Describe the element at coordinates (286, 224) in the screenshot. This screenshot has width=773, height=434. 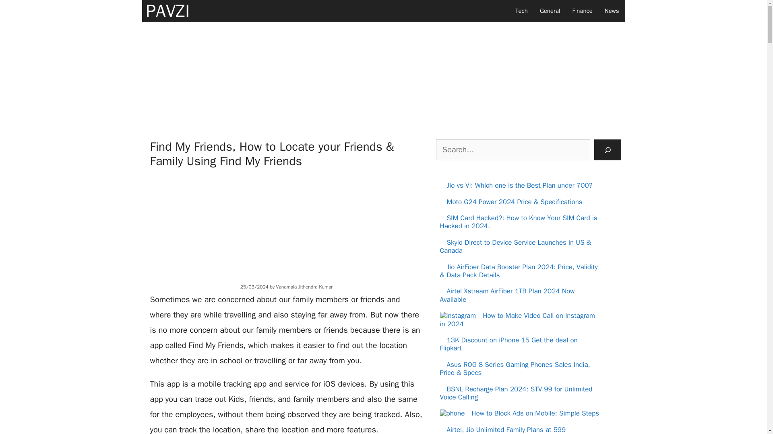
I see `Advertisement` at that location.